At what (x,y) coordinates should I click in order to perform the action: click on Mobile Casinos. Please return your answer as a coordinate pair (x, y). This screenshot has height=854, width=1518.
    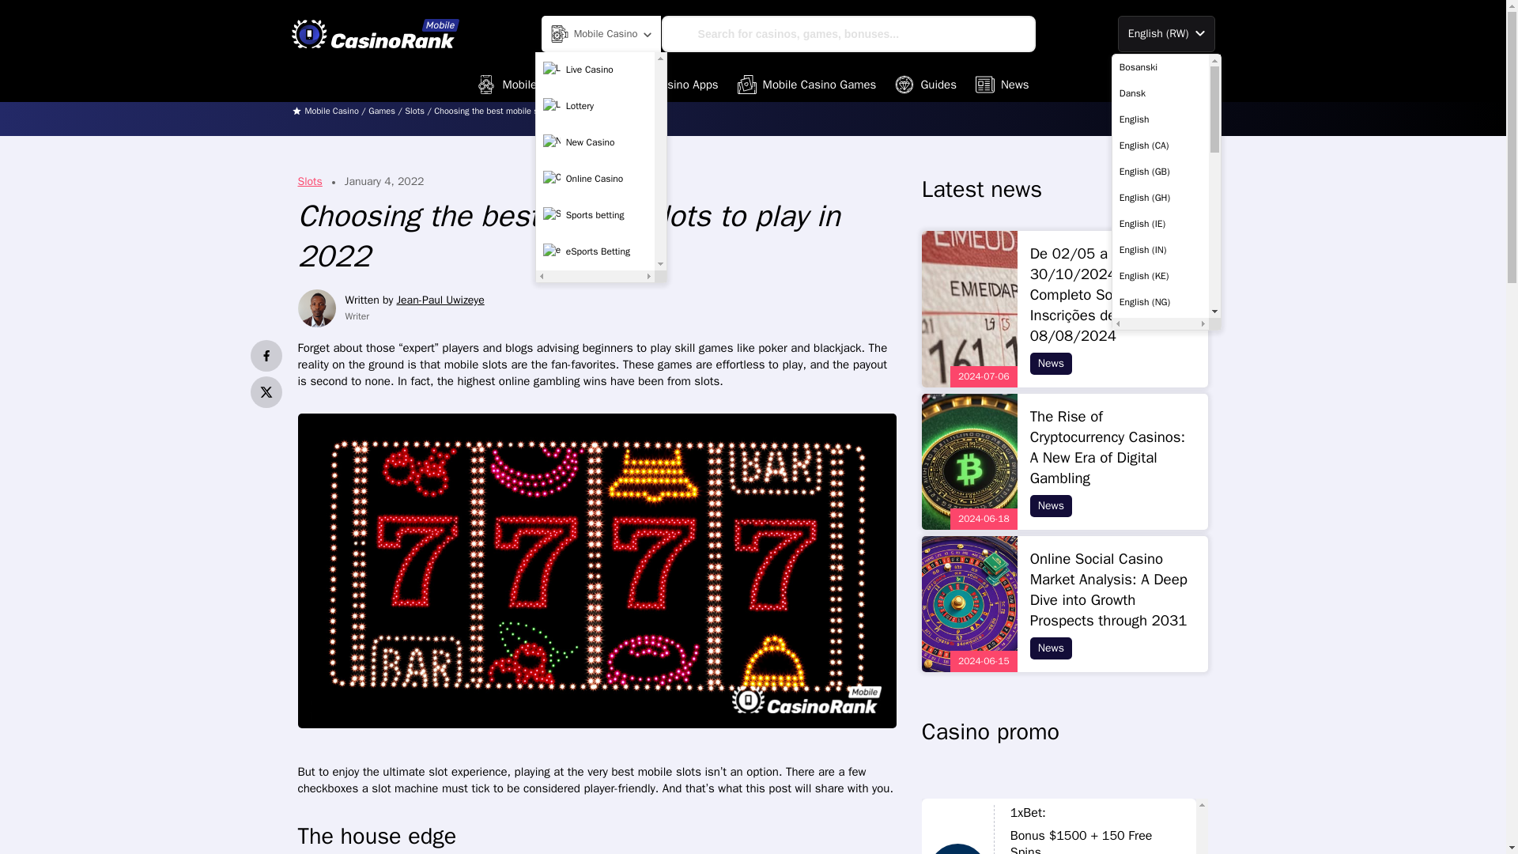
    Looking at the image, I should click on (528, 84).